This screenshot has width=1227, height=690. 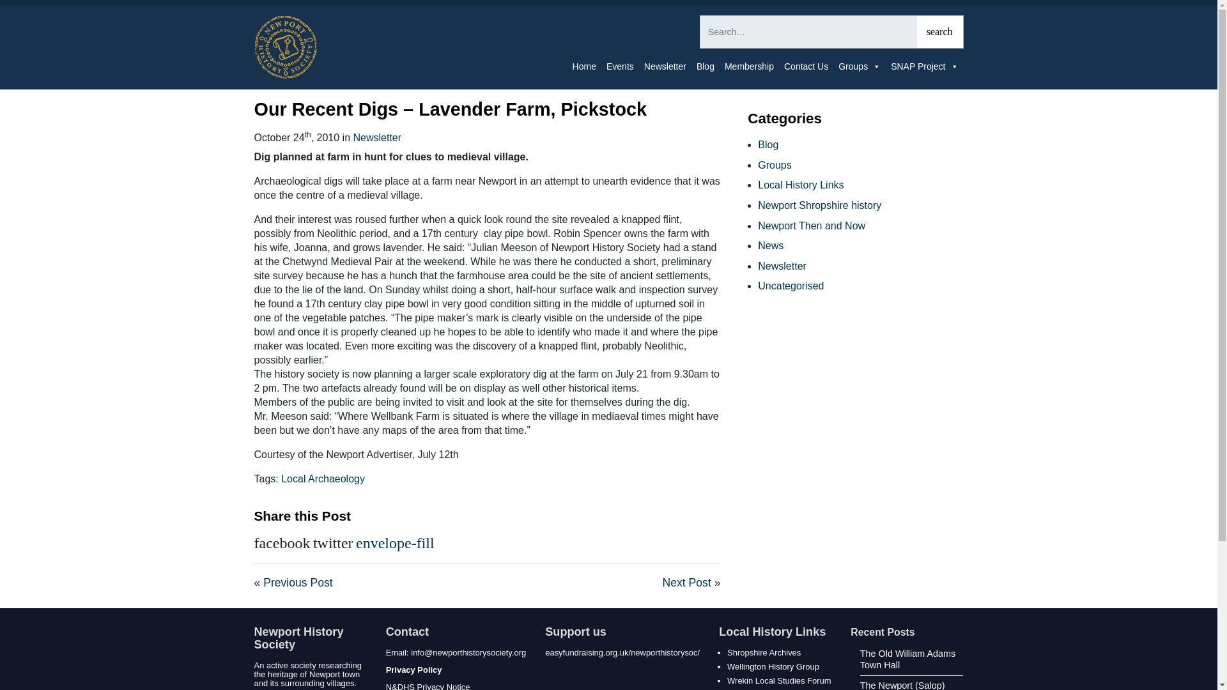 I want to click on News, so click(x=771, y=245).